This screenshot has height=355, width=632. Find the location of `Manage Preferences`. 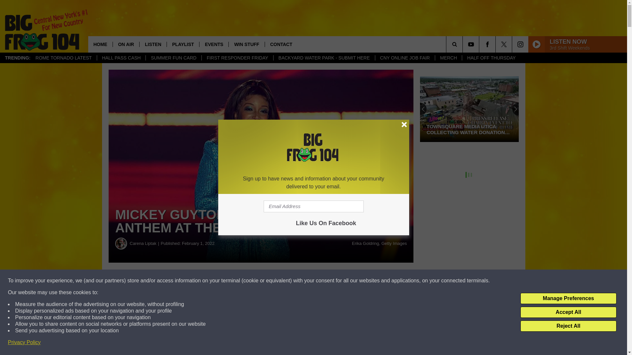

Manage Preferences is located at coordinates (568, 298).